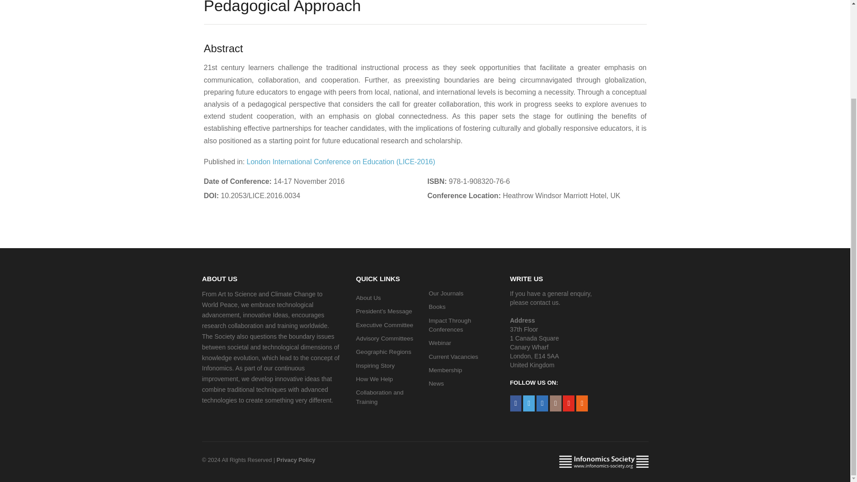 Image resolution: width=857 pixels, height=482 pixels. Describe the element at coordinates (385, 338) in the screenshot. I see `Advisory Committees` at that location.